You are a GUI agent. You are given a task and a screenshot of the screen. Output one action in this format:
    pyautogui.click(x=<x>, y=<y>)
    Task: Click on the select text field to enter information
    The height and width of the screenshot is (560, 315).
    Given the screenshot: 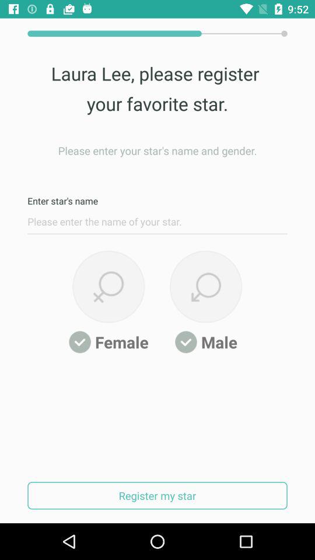 What is the action you would take?
    pyautogui.click(x=157, y=225)
    